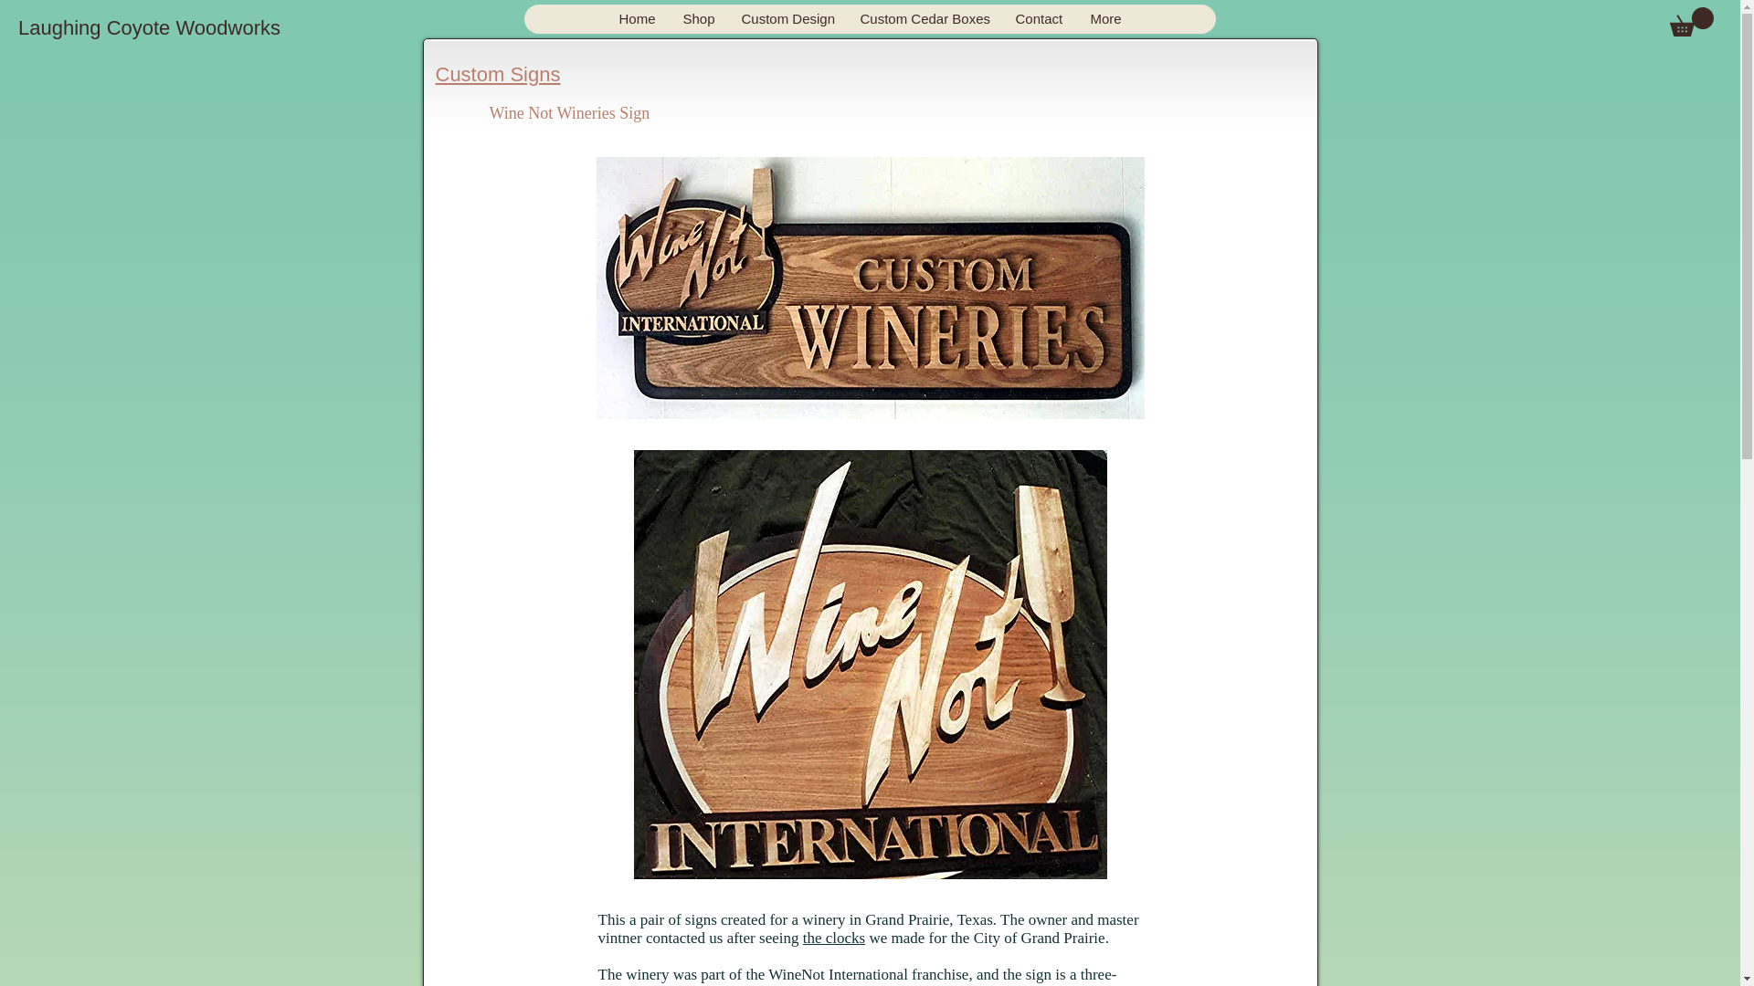 This screenshot has width=1754, height=986. I want to click on Shop, so click(698, 18).